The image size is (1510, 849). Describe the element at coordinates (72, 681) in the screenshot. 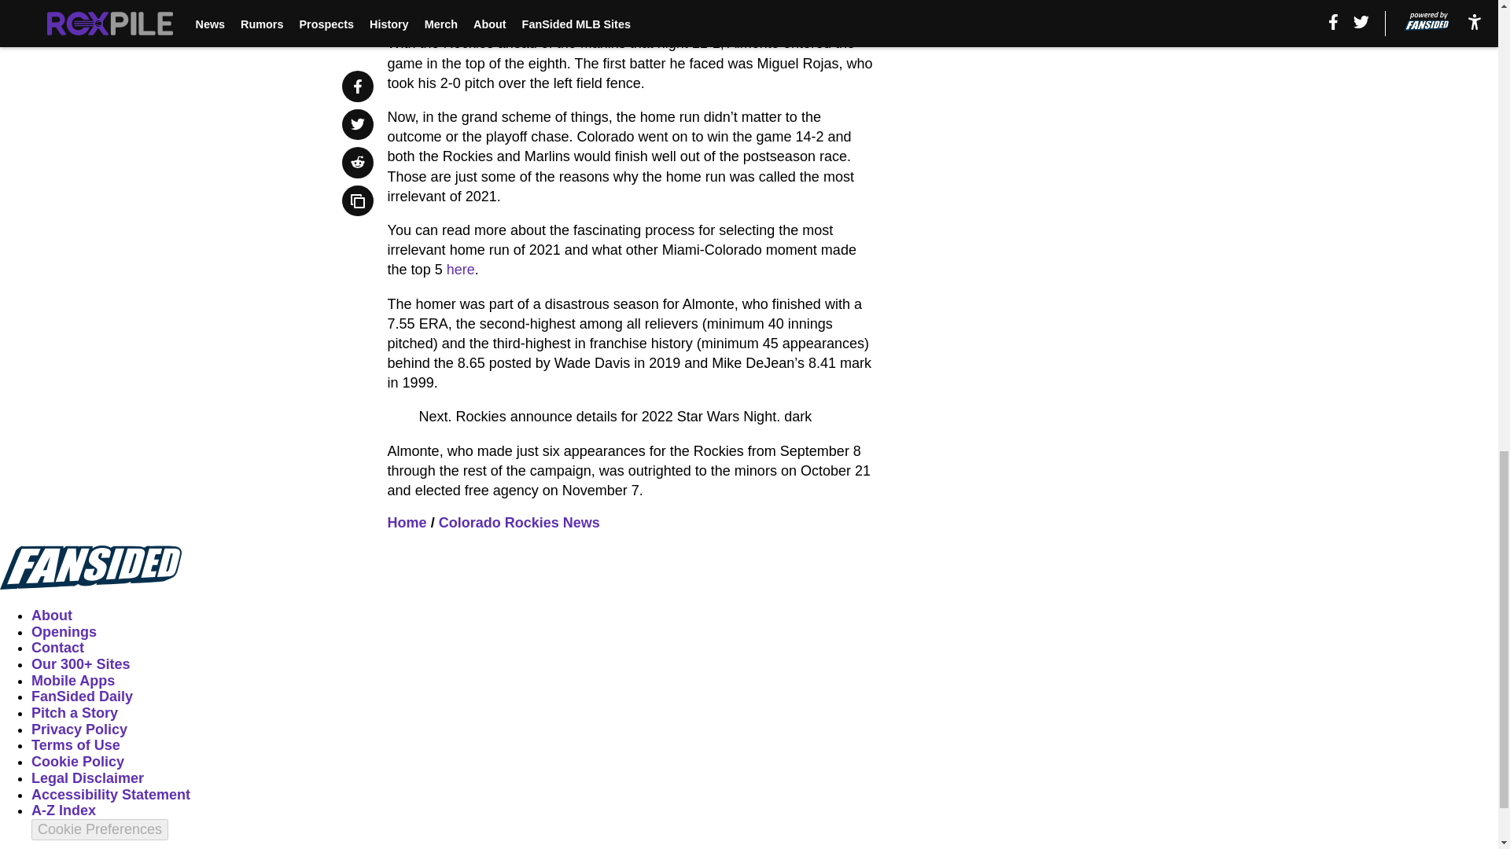

I see `Mobile Apps` at that location.